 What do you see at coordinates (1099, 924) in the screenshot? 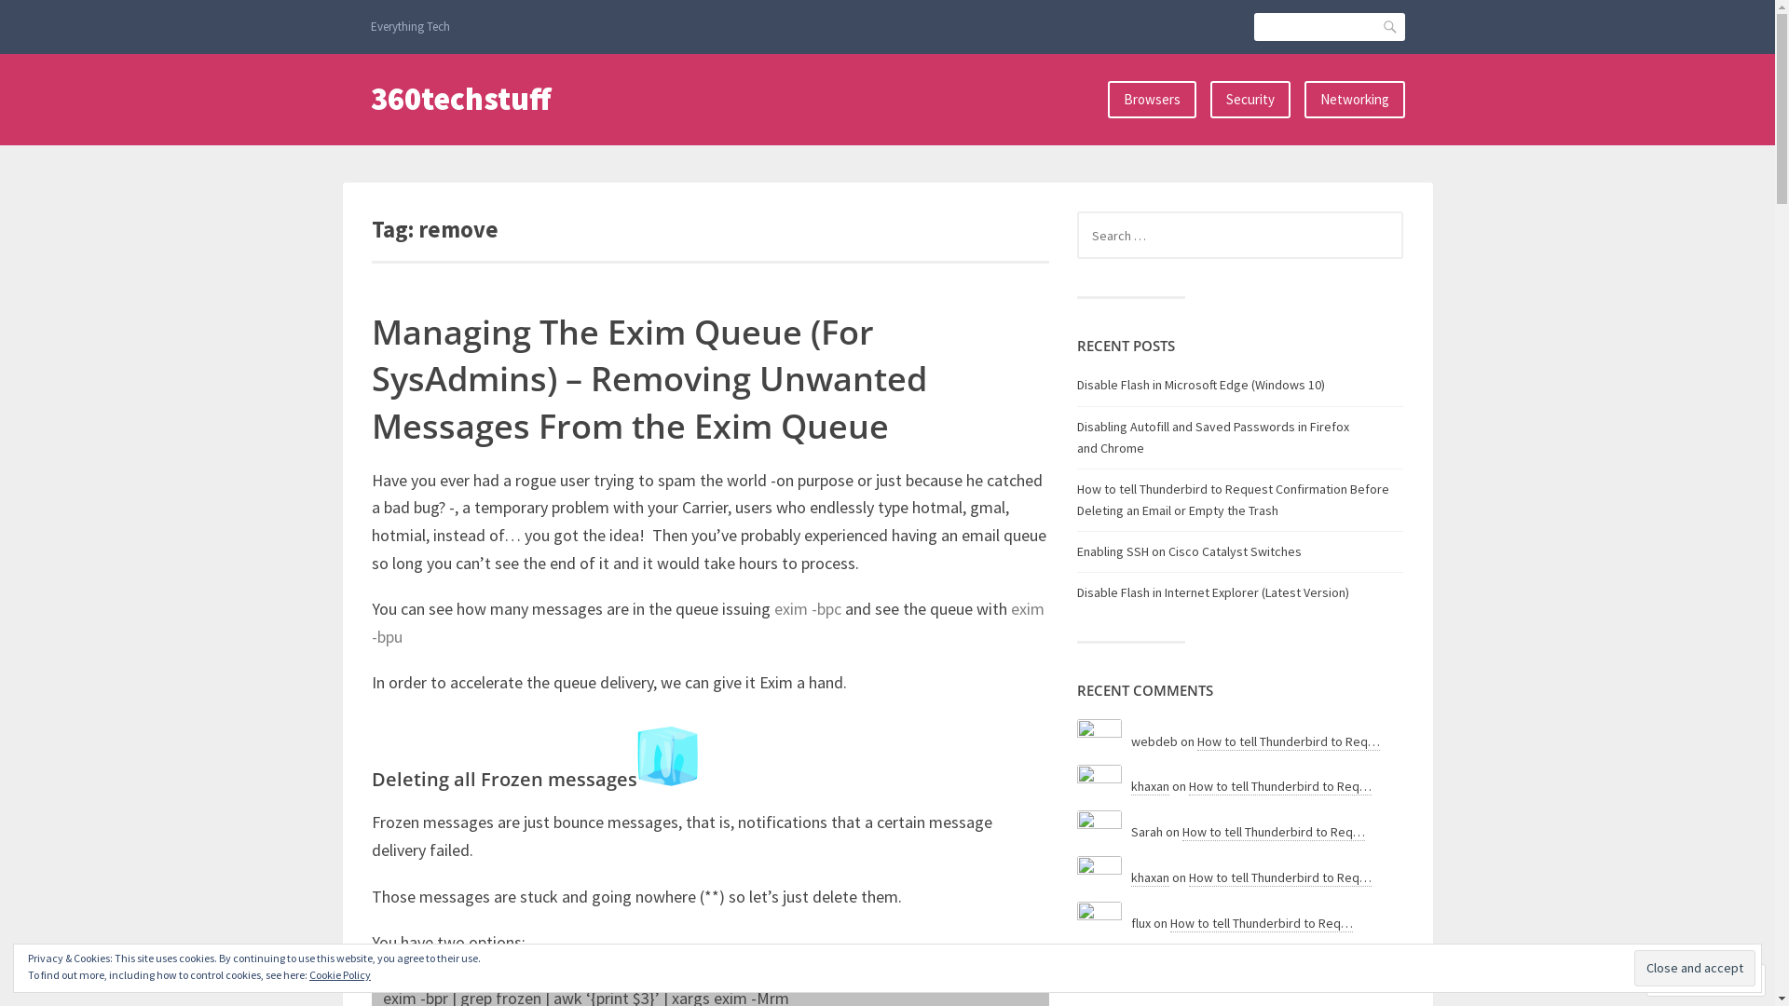
I see `flux` at bounding box center [1099, 924].